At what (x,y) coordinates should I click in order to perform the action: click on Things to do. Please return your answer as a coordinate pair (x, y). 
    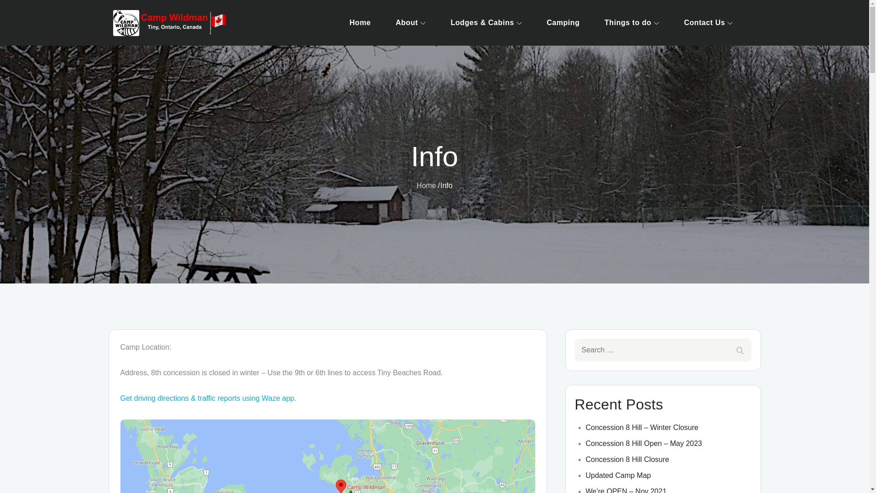
    Looking at the image, I should click on (631, 23).